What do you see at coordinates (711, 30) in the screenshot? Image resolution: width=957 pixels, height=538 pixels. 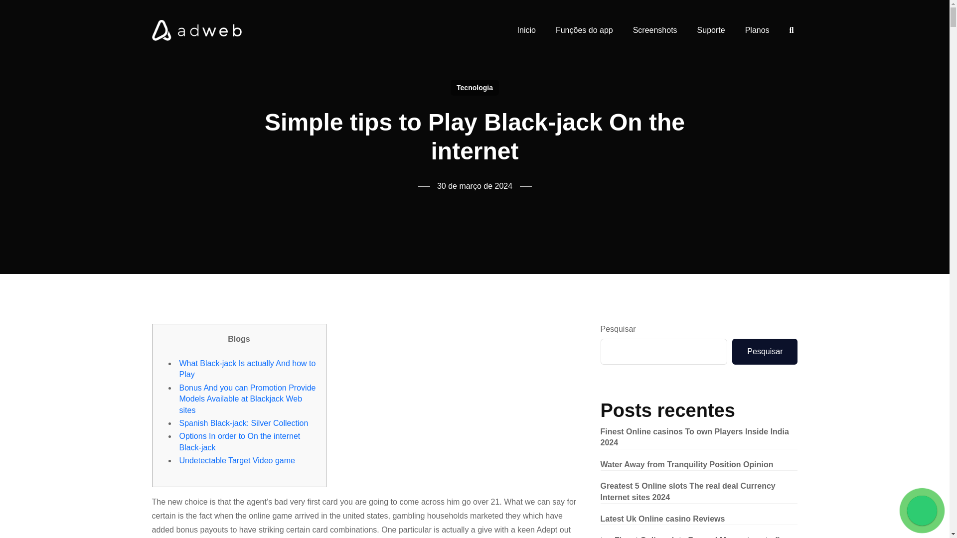 I see `Suporte` at bounding box center [711, 30].